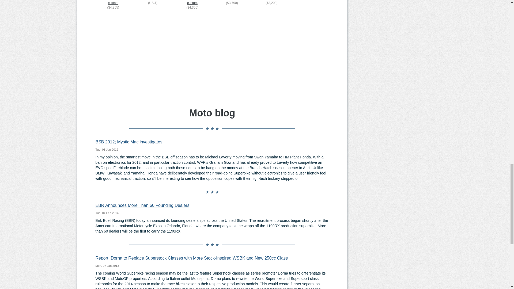  I want to click on 27516 used 2000 kawasaki 1500 fully custom, so click(192, 3).